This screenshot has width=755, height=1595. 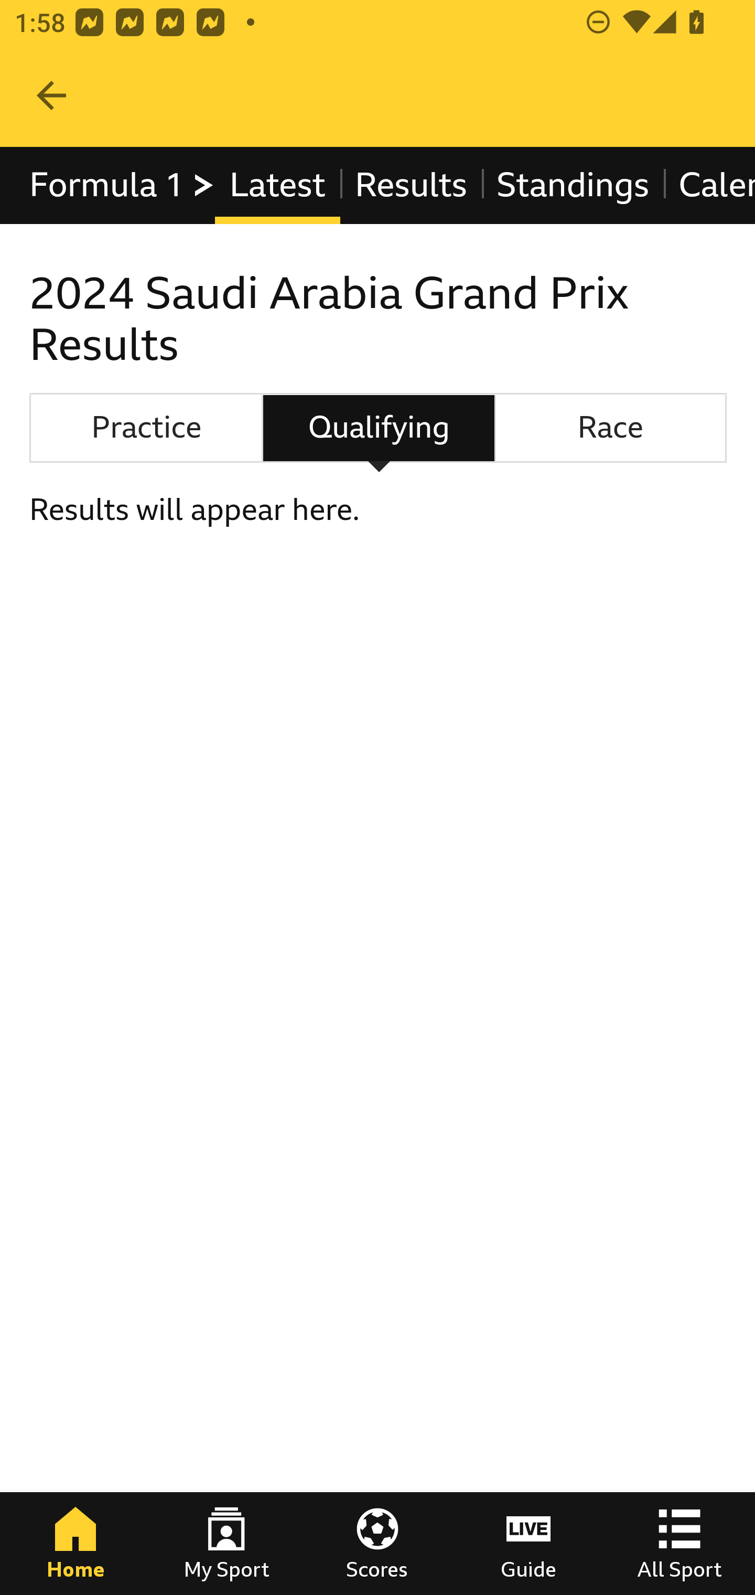 What do you see at coordinates (277, 185) in the screenshot?
I see `Latest` at bounding box center [277, 185].